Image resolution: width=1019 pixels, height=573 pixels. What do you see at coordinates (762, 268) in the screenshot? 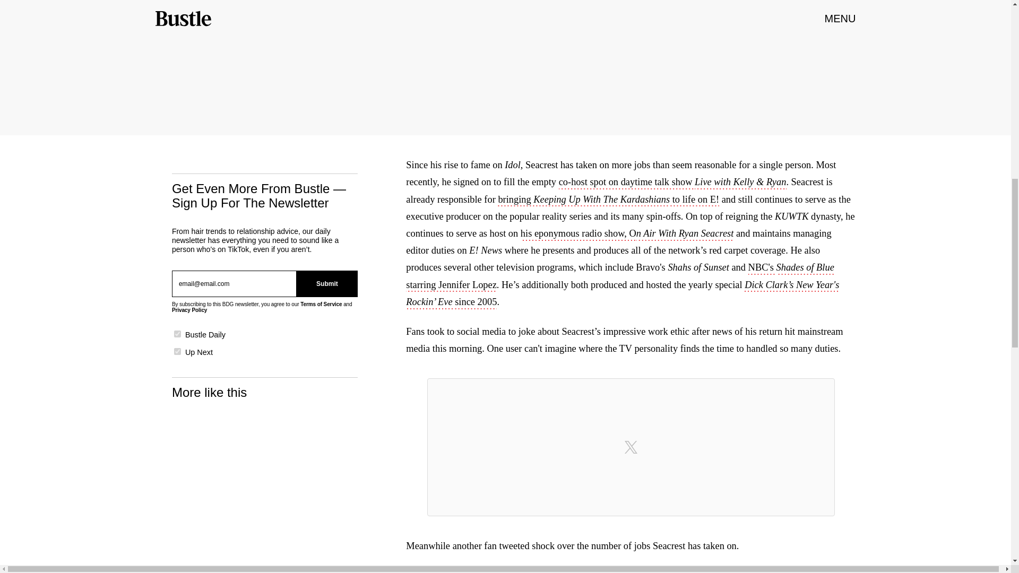
I see `NBC's` at bounding box center [762, 268].